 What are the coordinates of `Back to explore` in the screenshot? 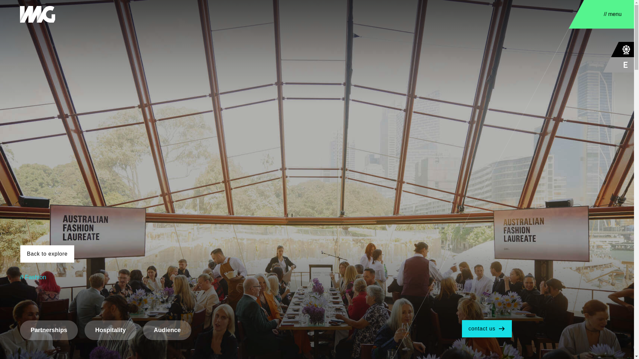 It's located at (47, 254).